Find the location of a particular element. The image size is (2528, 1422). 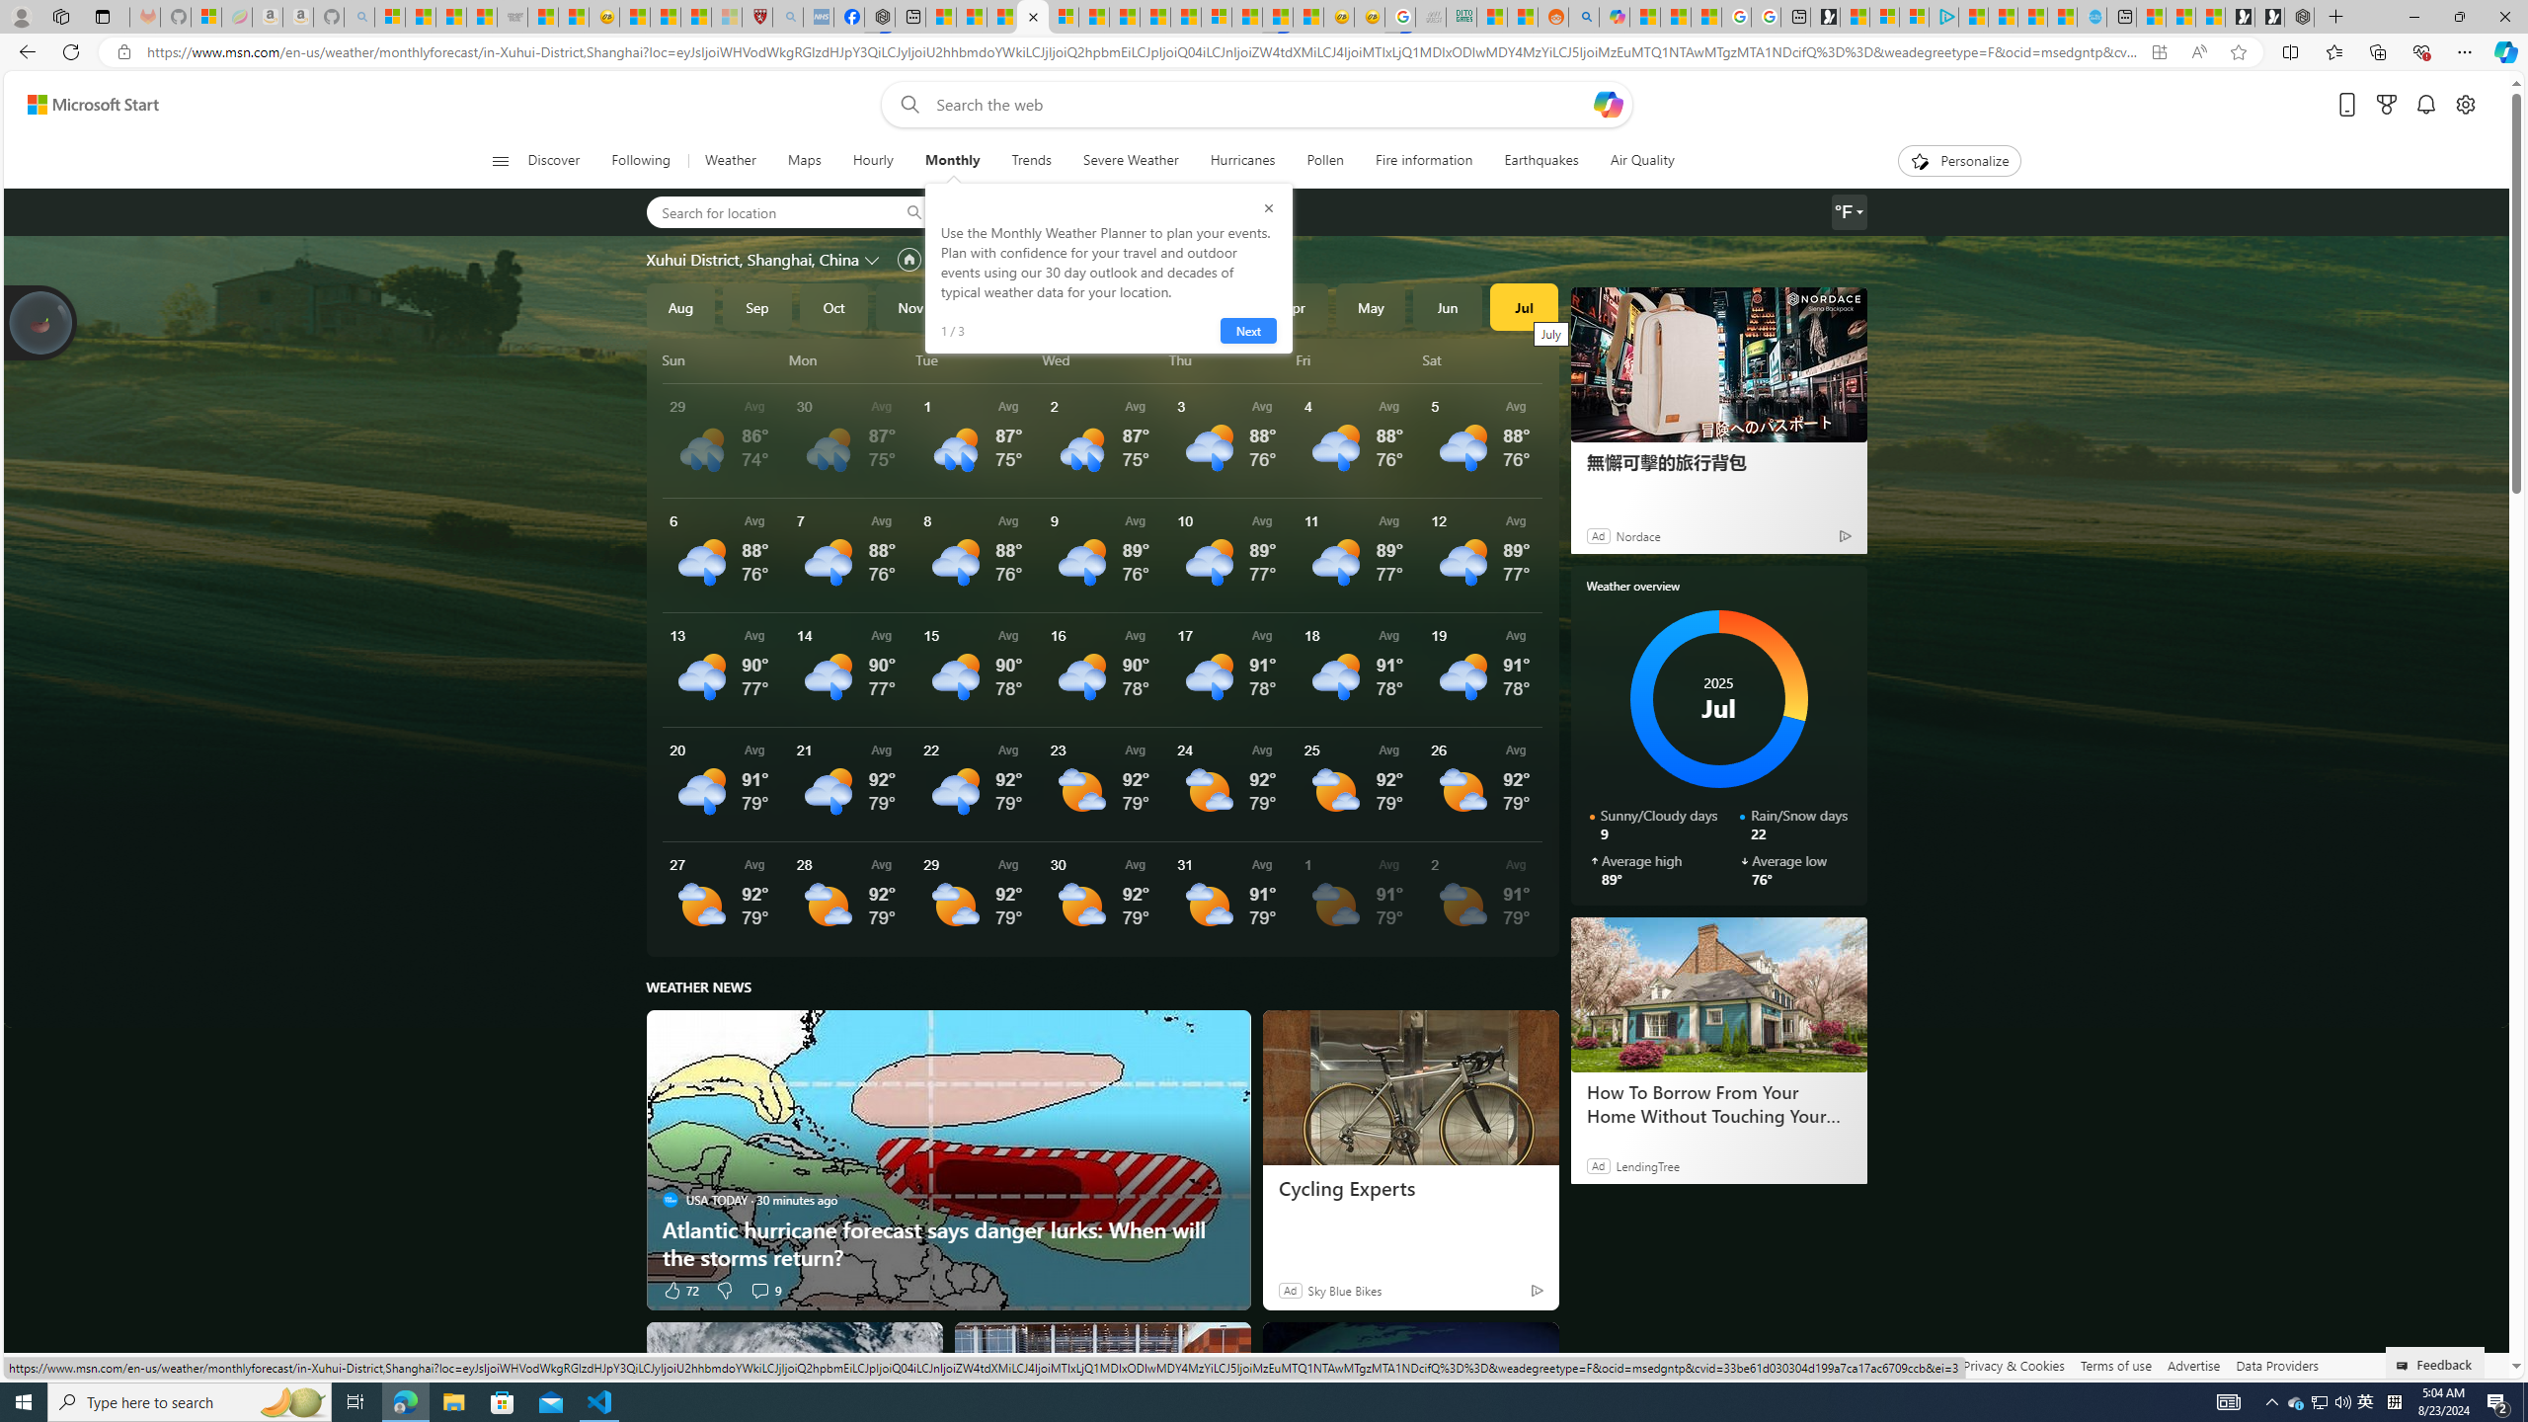

Aberdeen is located at coordinates (1009, 211).